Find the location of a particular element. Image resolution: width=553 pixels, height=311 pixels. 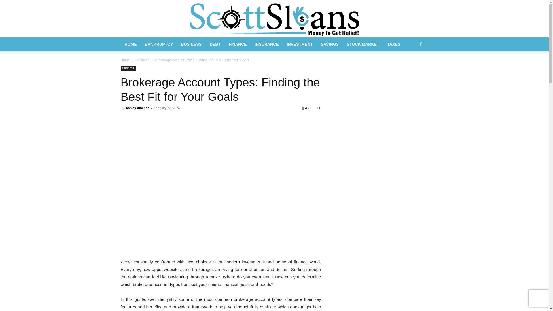

DEBT is located at coordinates (215, 44).